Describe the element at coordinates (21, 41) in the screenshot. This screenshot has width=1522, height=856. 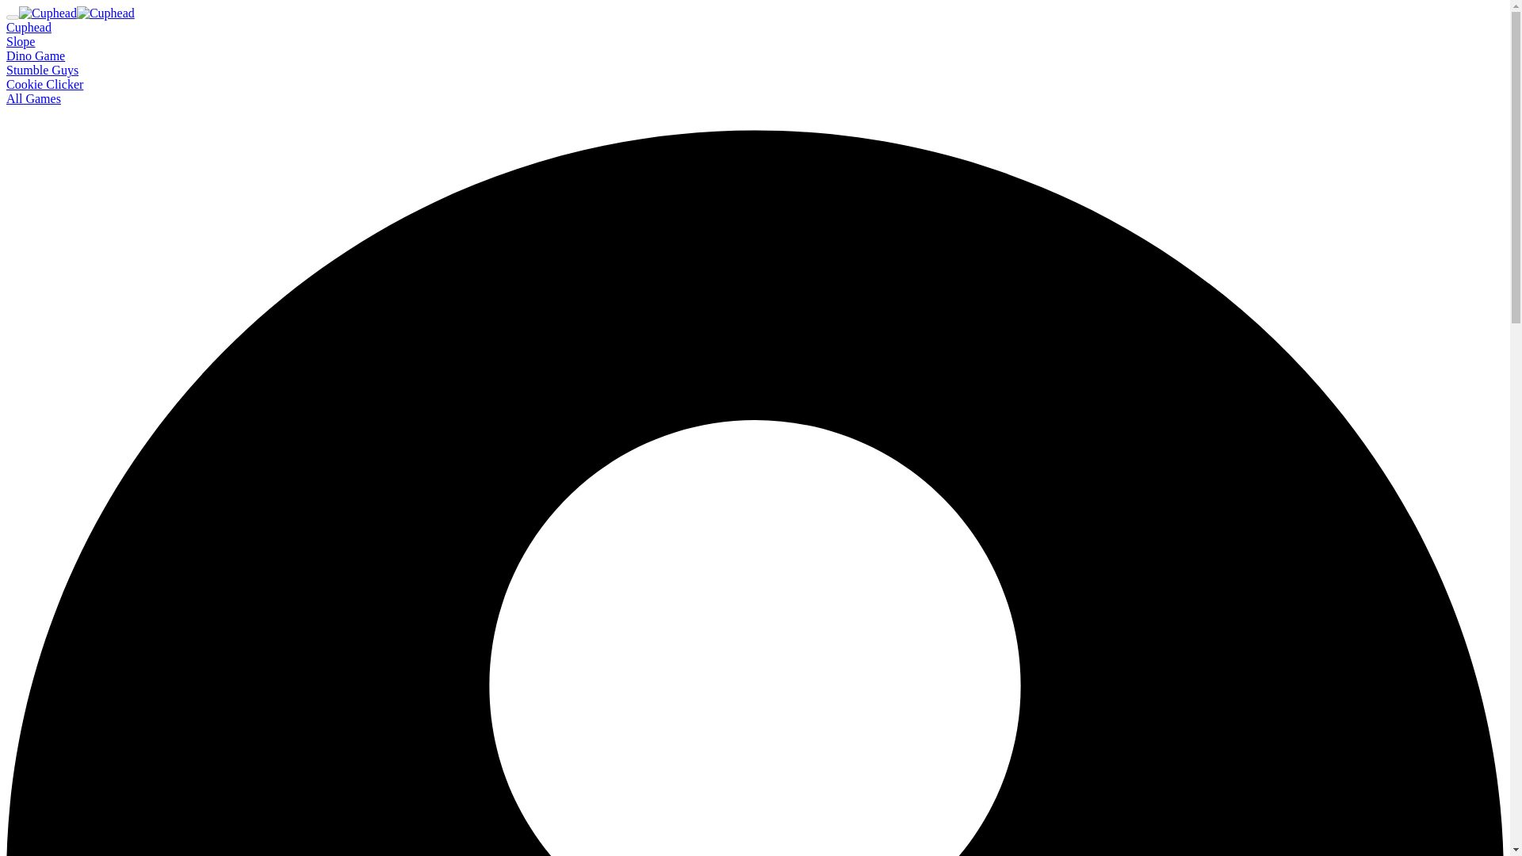
I see `Slope` at that location.